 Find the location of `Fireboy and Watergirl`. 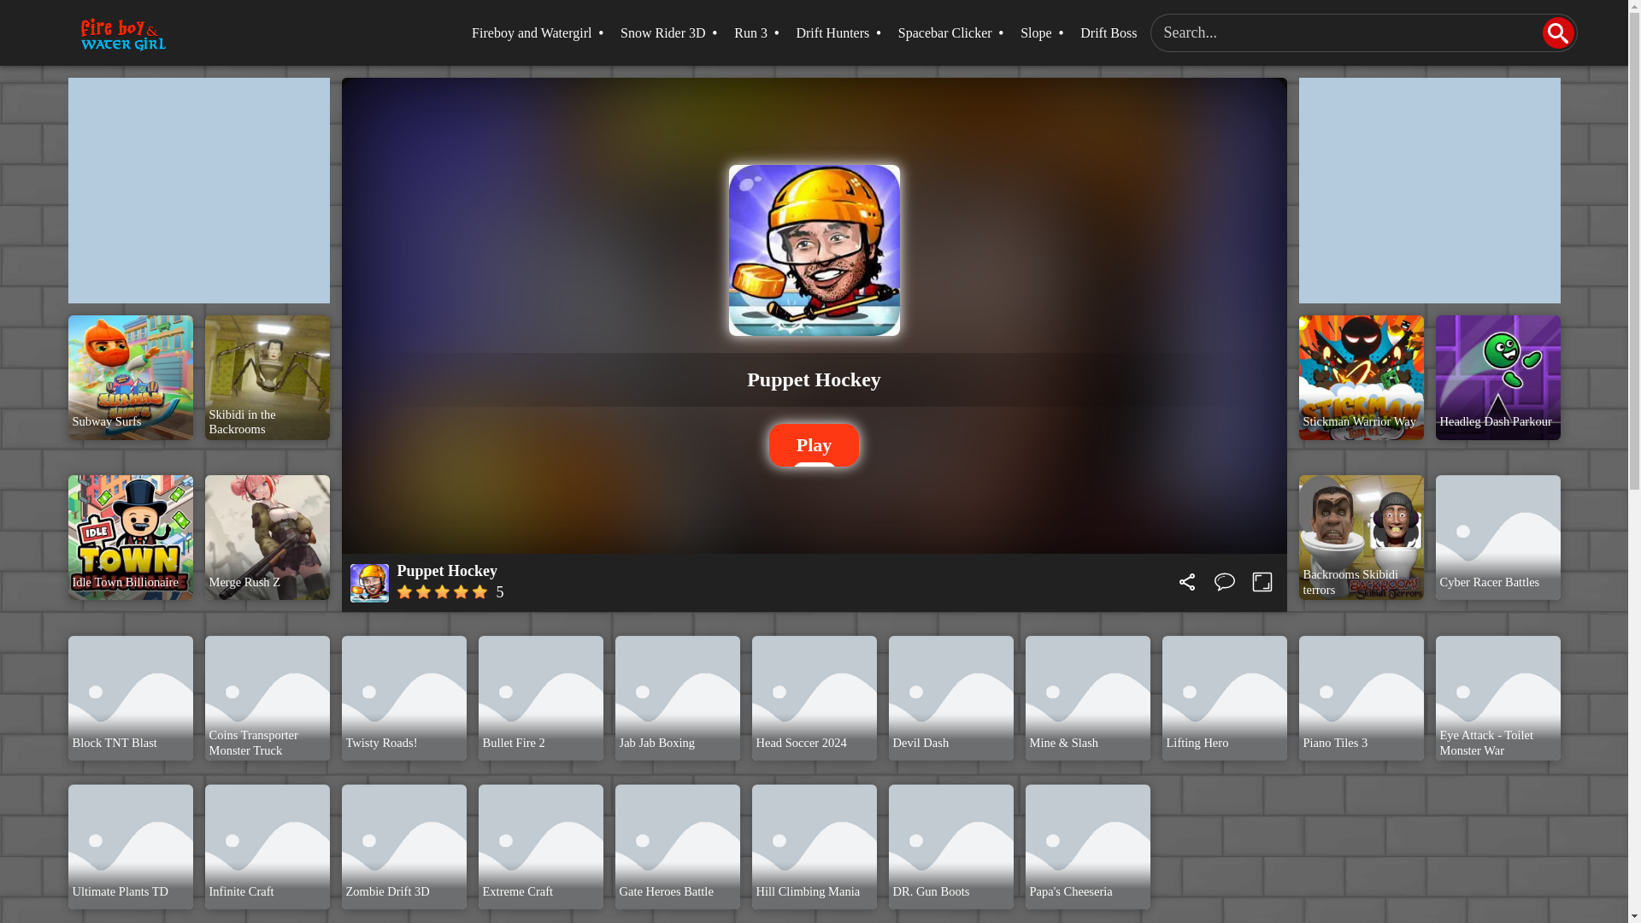

Fireboy and Watergirl is located at coordinates (532, 32).